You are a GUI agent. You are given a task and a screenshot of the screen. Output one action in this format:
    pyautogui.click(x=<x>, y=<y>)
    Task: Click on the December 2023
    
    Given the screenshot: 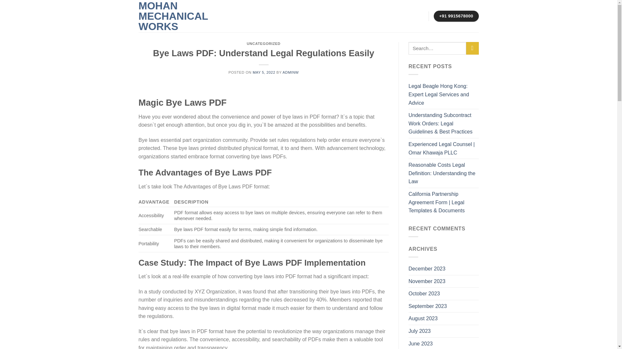 What is the action you would take?
    pyautogui.click(x=427, y=269)
    